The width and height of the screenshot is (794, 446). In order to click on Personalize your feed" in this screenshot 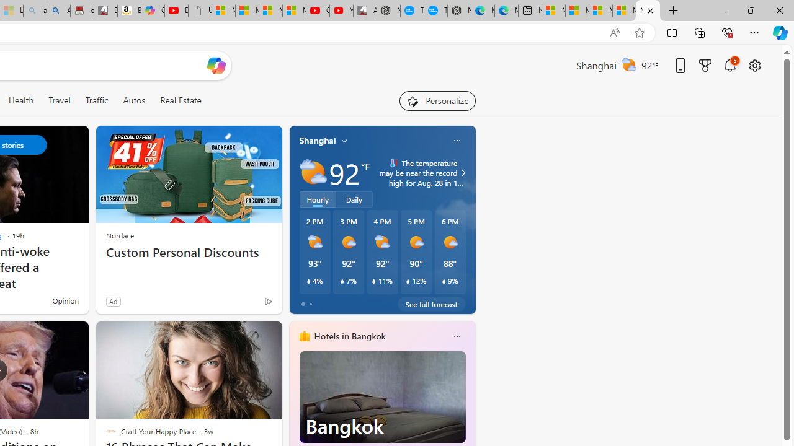, I will do `click(437, 100)`.